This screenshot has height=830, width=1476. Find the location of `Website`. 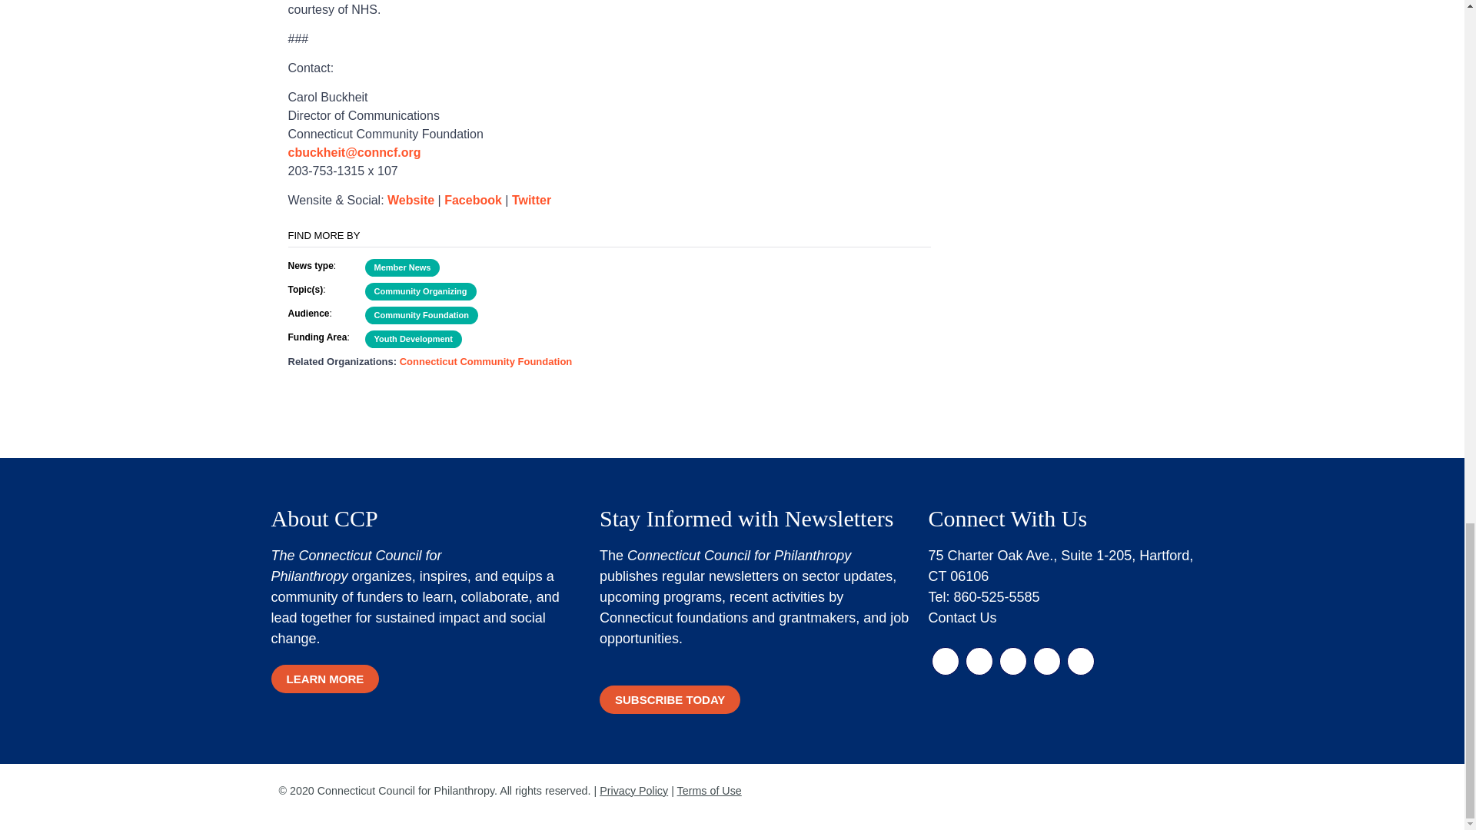

Website is located at coordinates (411, 200).